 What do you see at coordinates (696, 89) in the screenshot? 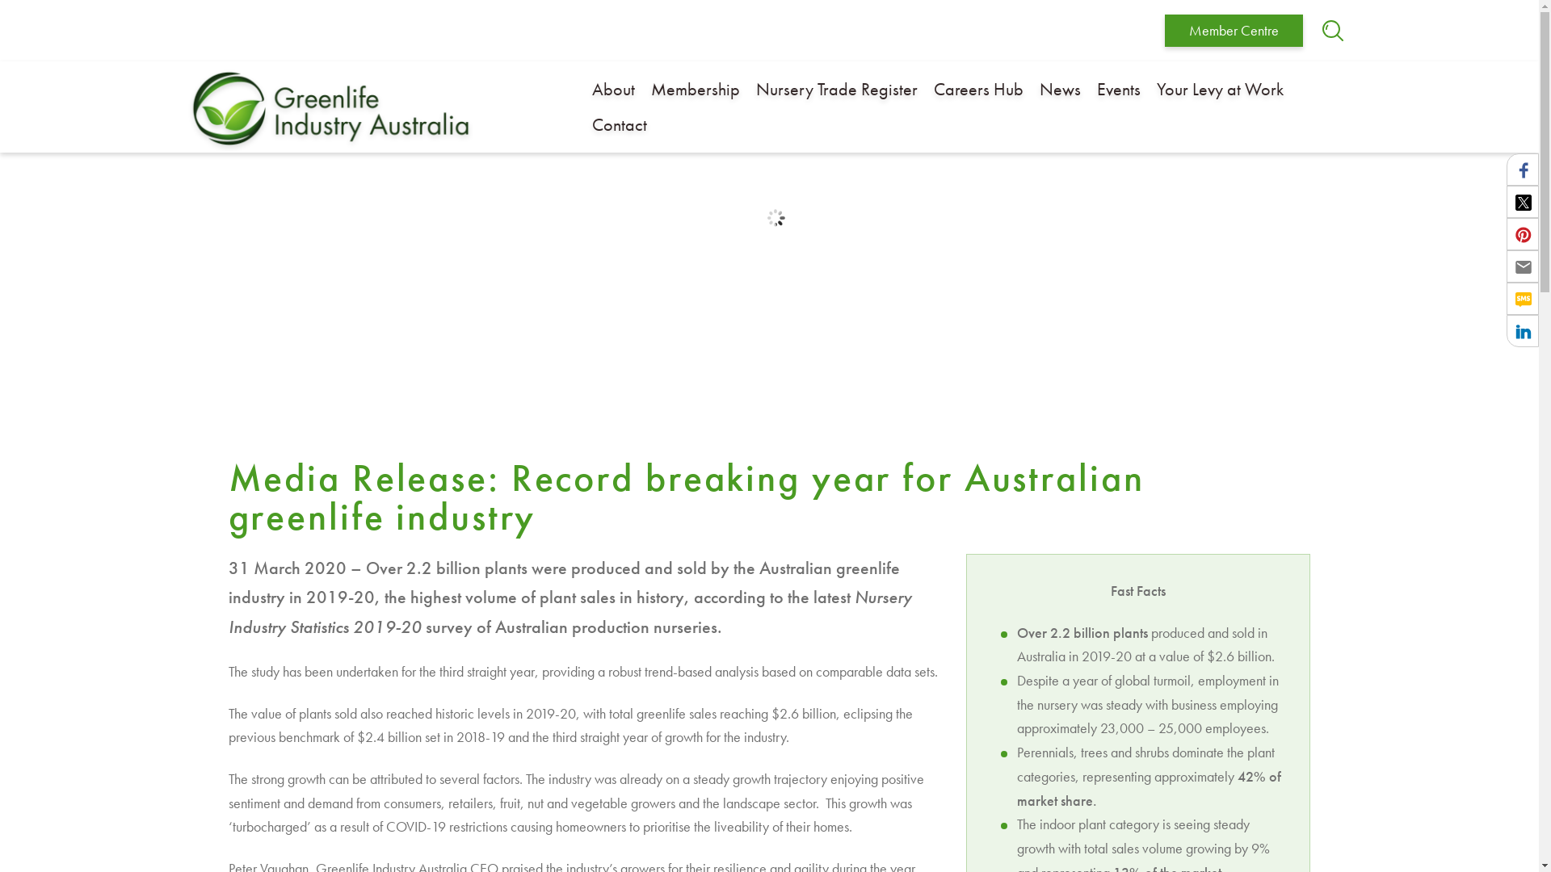
I see `Membership` at bounding box center [696, 89].